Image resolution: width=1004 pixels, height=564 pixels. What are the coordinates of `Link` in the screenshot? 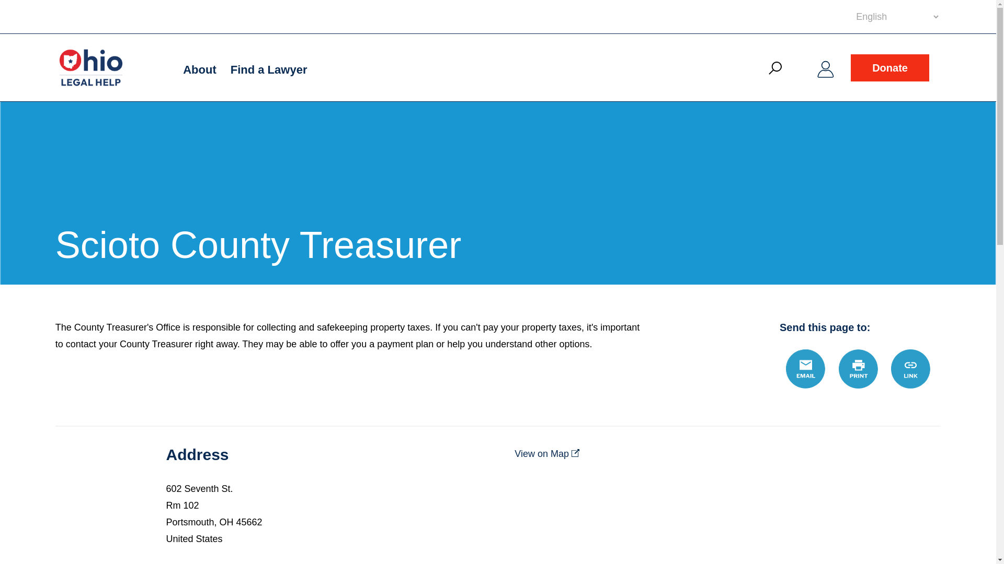 It's located at (911, 369).